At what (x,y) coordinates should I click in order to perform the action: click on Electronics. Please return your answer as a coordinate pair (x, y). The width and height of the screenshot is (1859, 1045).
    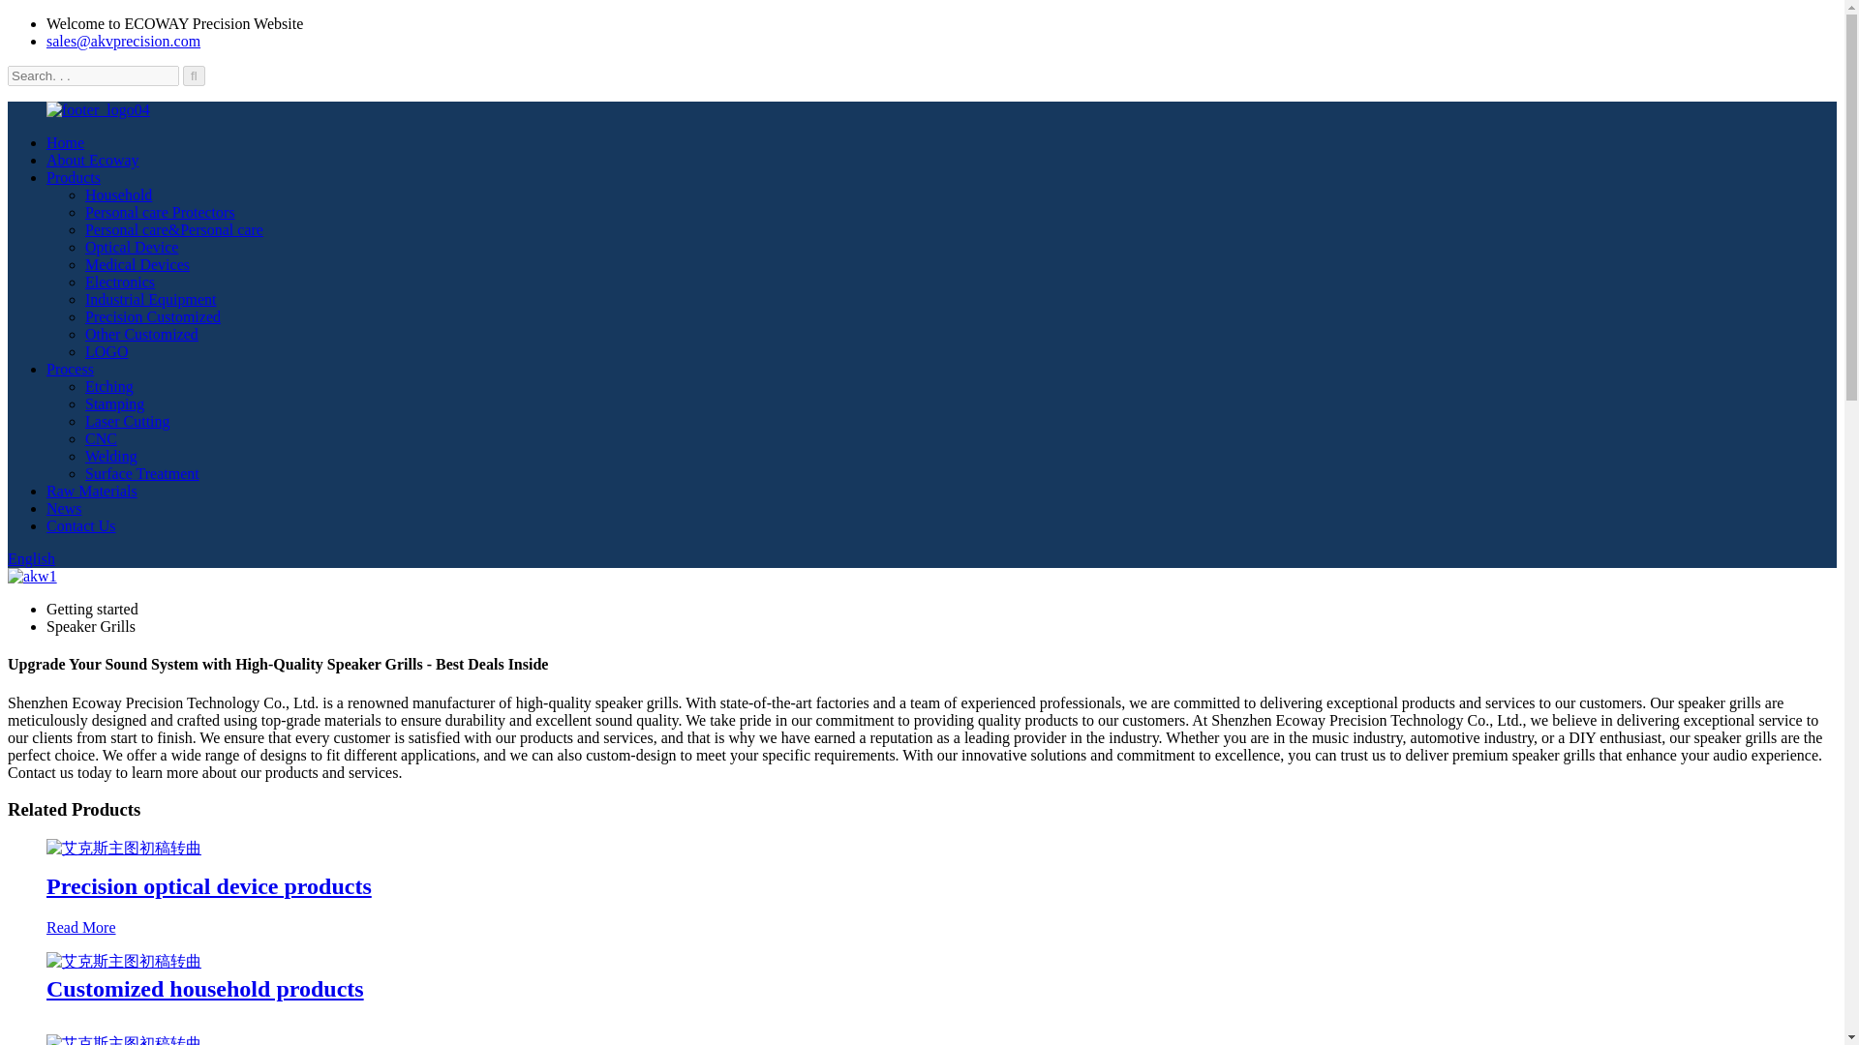
    Looking at the image, I should click on (120, 282).